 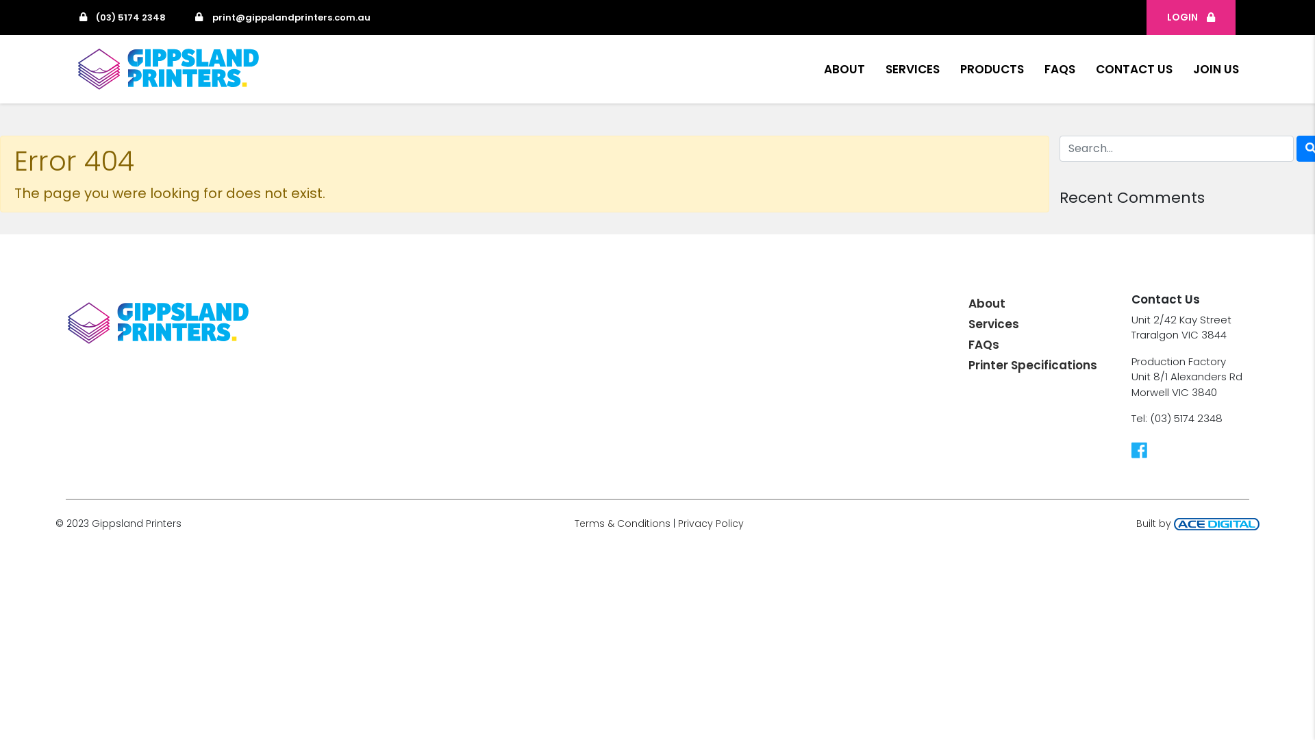 I want to click on LOGIN, so click(x=1191, y=18).